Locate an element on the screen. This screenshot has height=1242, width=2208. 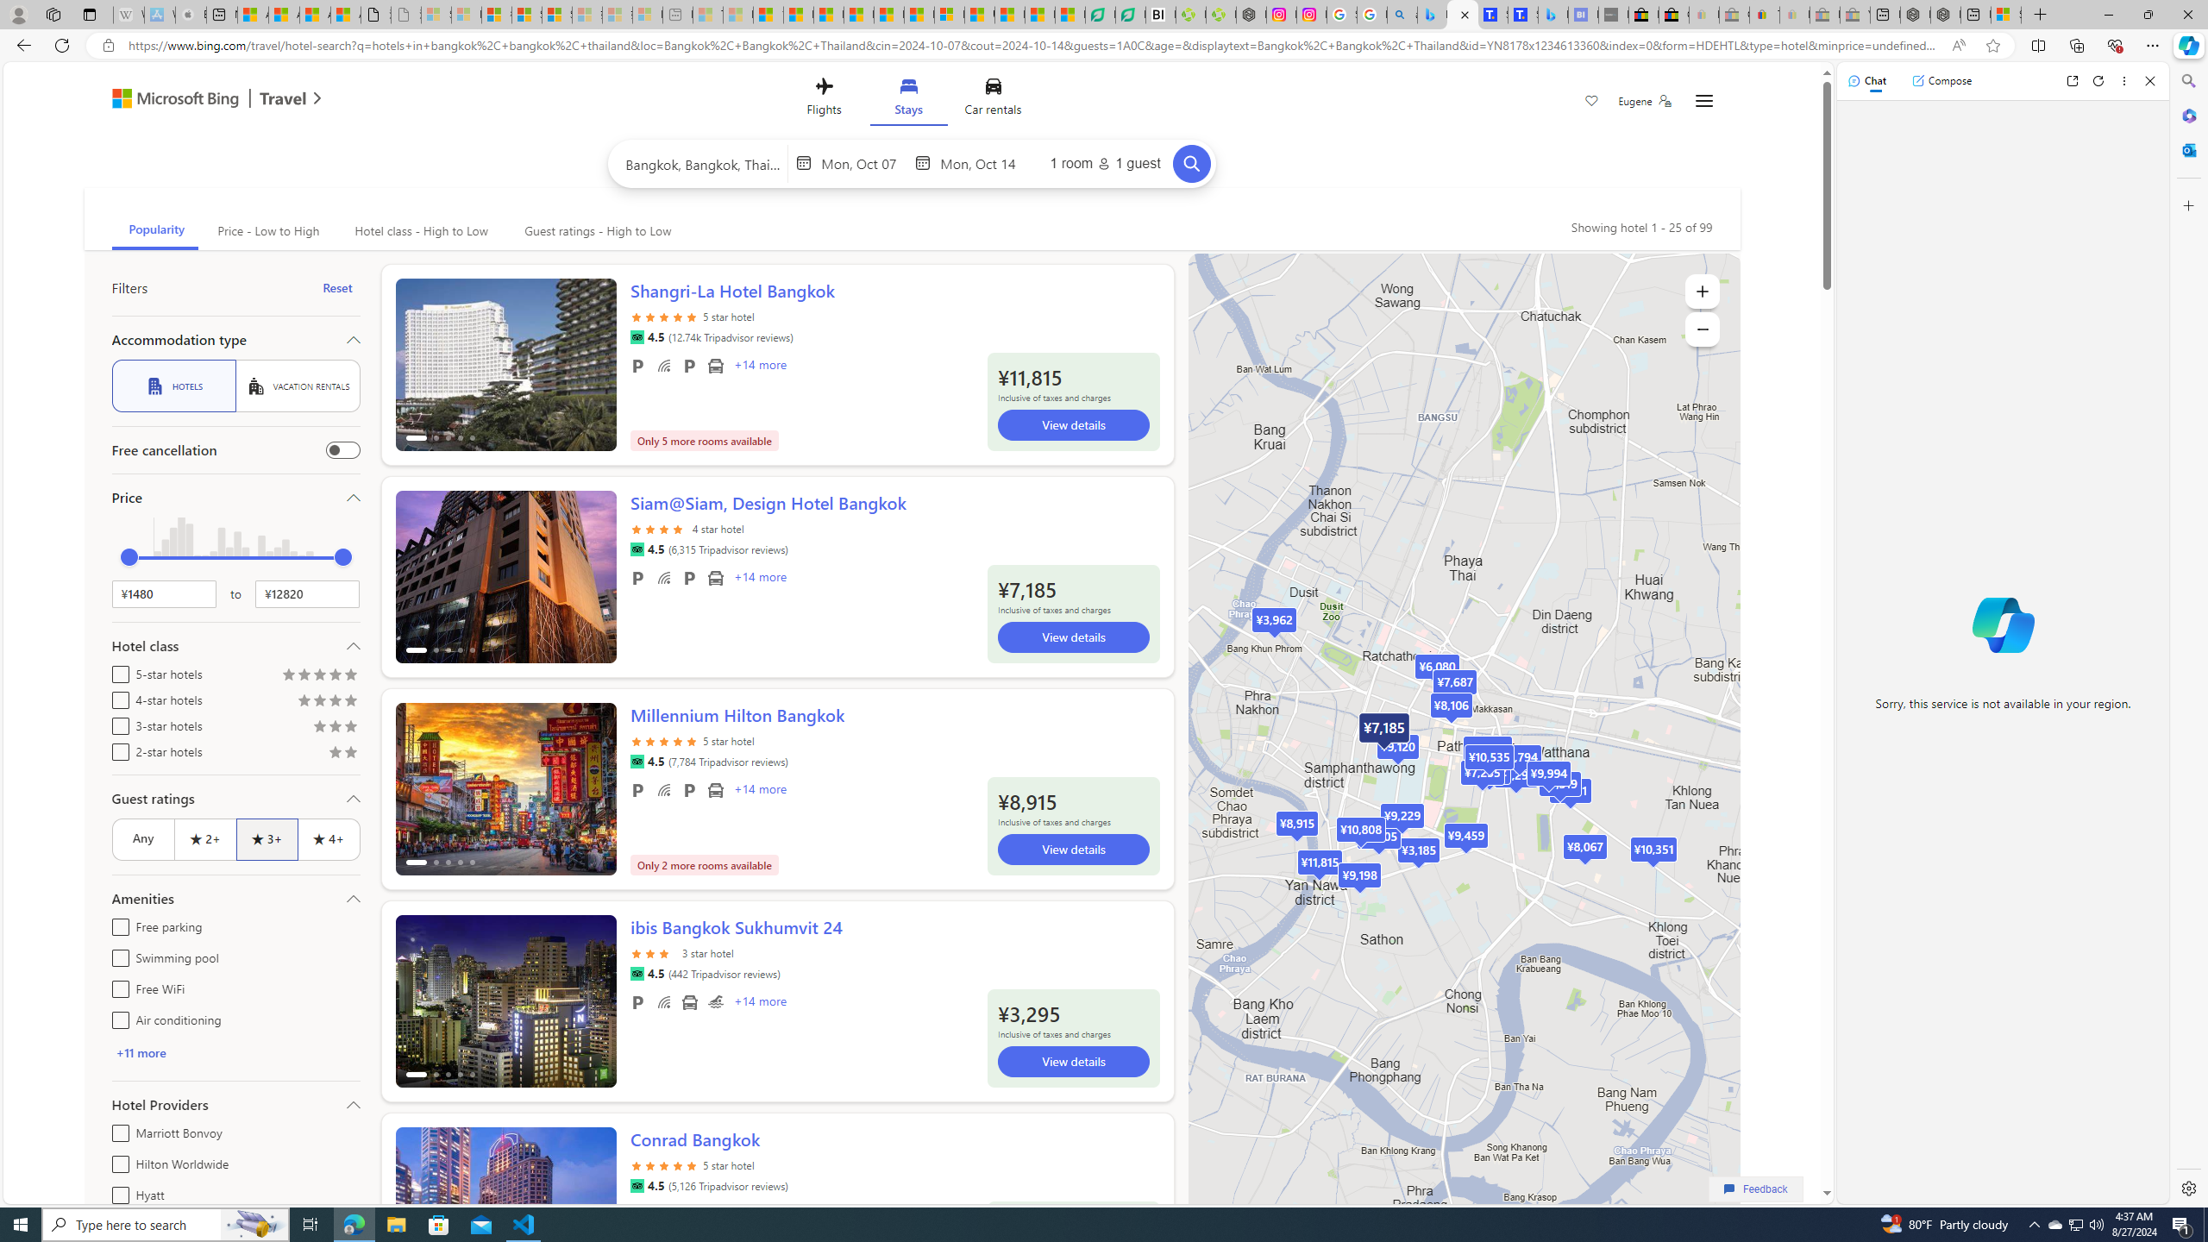
US Heat Deaths Soared To Record High Last Year is located at coordinates (980, 15).